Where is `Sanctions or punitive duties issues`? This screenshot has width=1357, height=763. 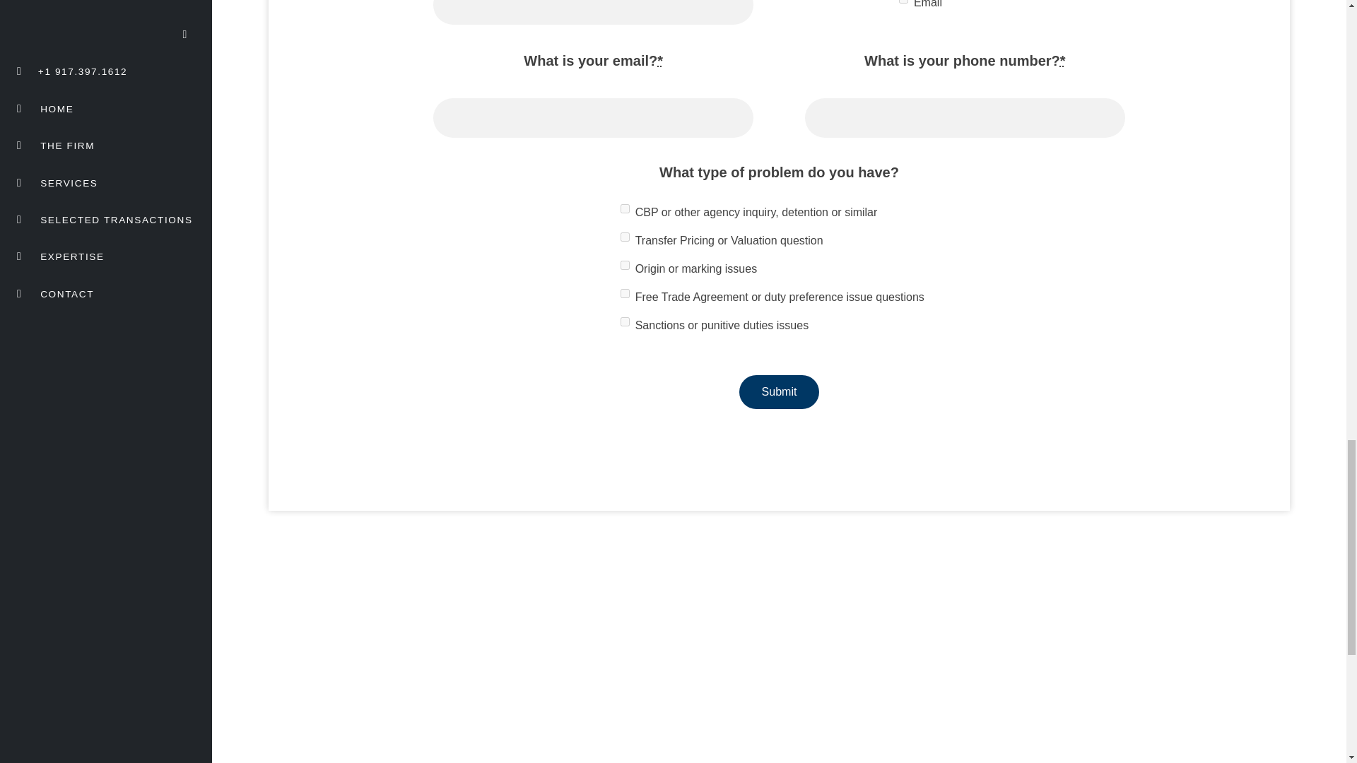 Sanctions or punitive duties issues is located at coordinates (625, 322).